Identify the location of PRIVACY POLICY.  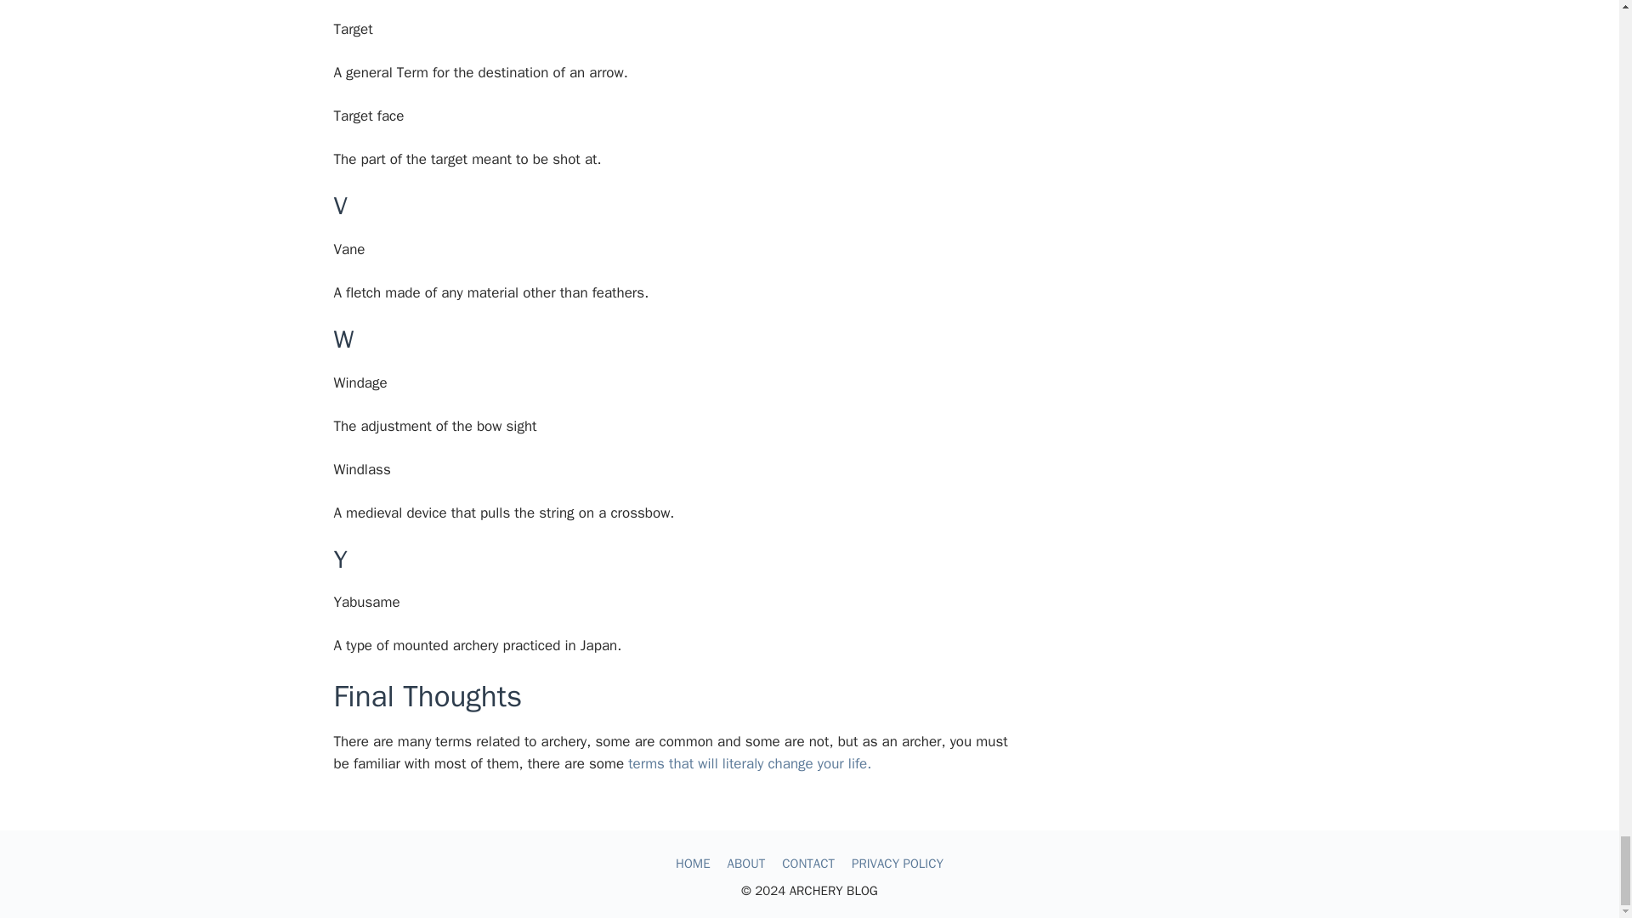
(898, 863).